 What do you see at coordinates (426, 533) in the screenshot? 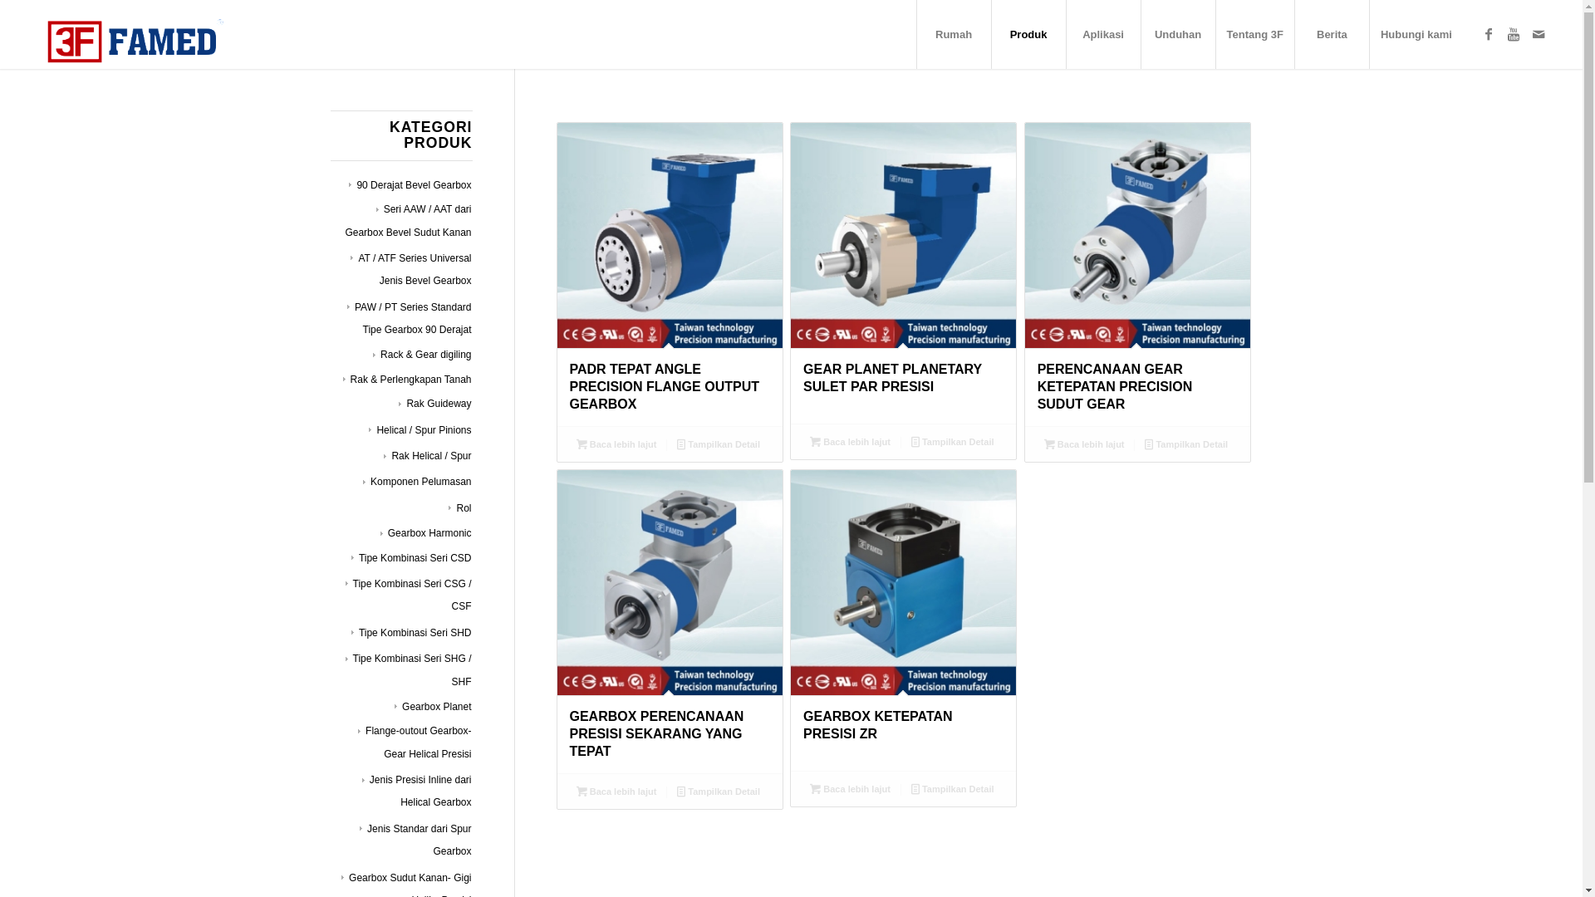
I see `Gearbox Harmonic` at bounding box center [426, 533].